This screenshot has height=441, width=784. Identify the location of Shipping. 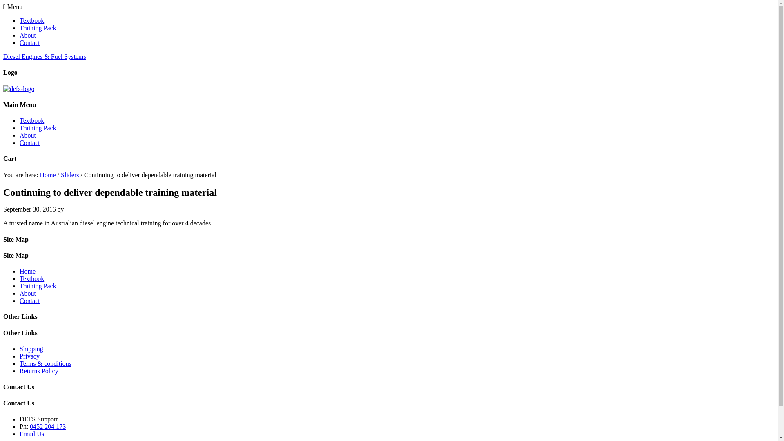
(31, 349).